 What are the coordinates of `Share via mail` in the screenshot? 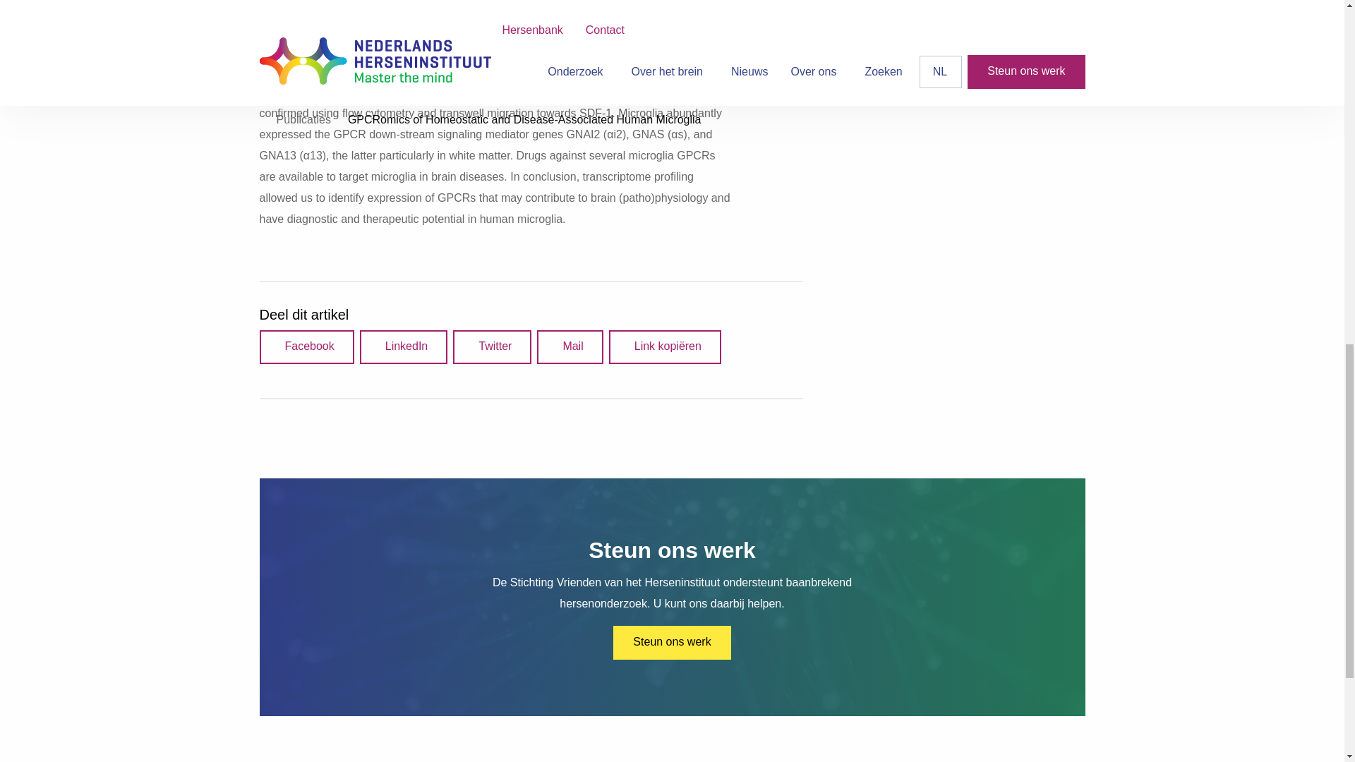 It's located at (570, 347).